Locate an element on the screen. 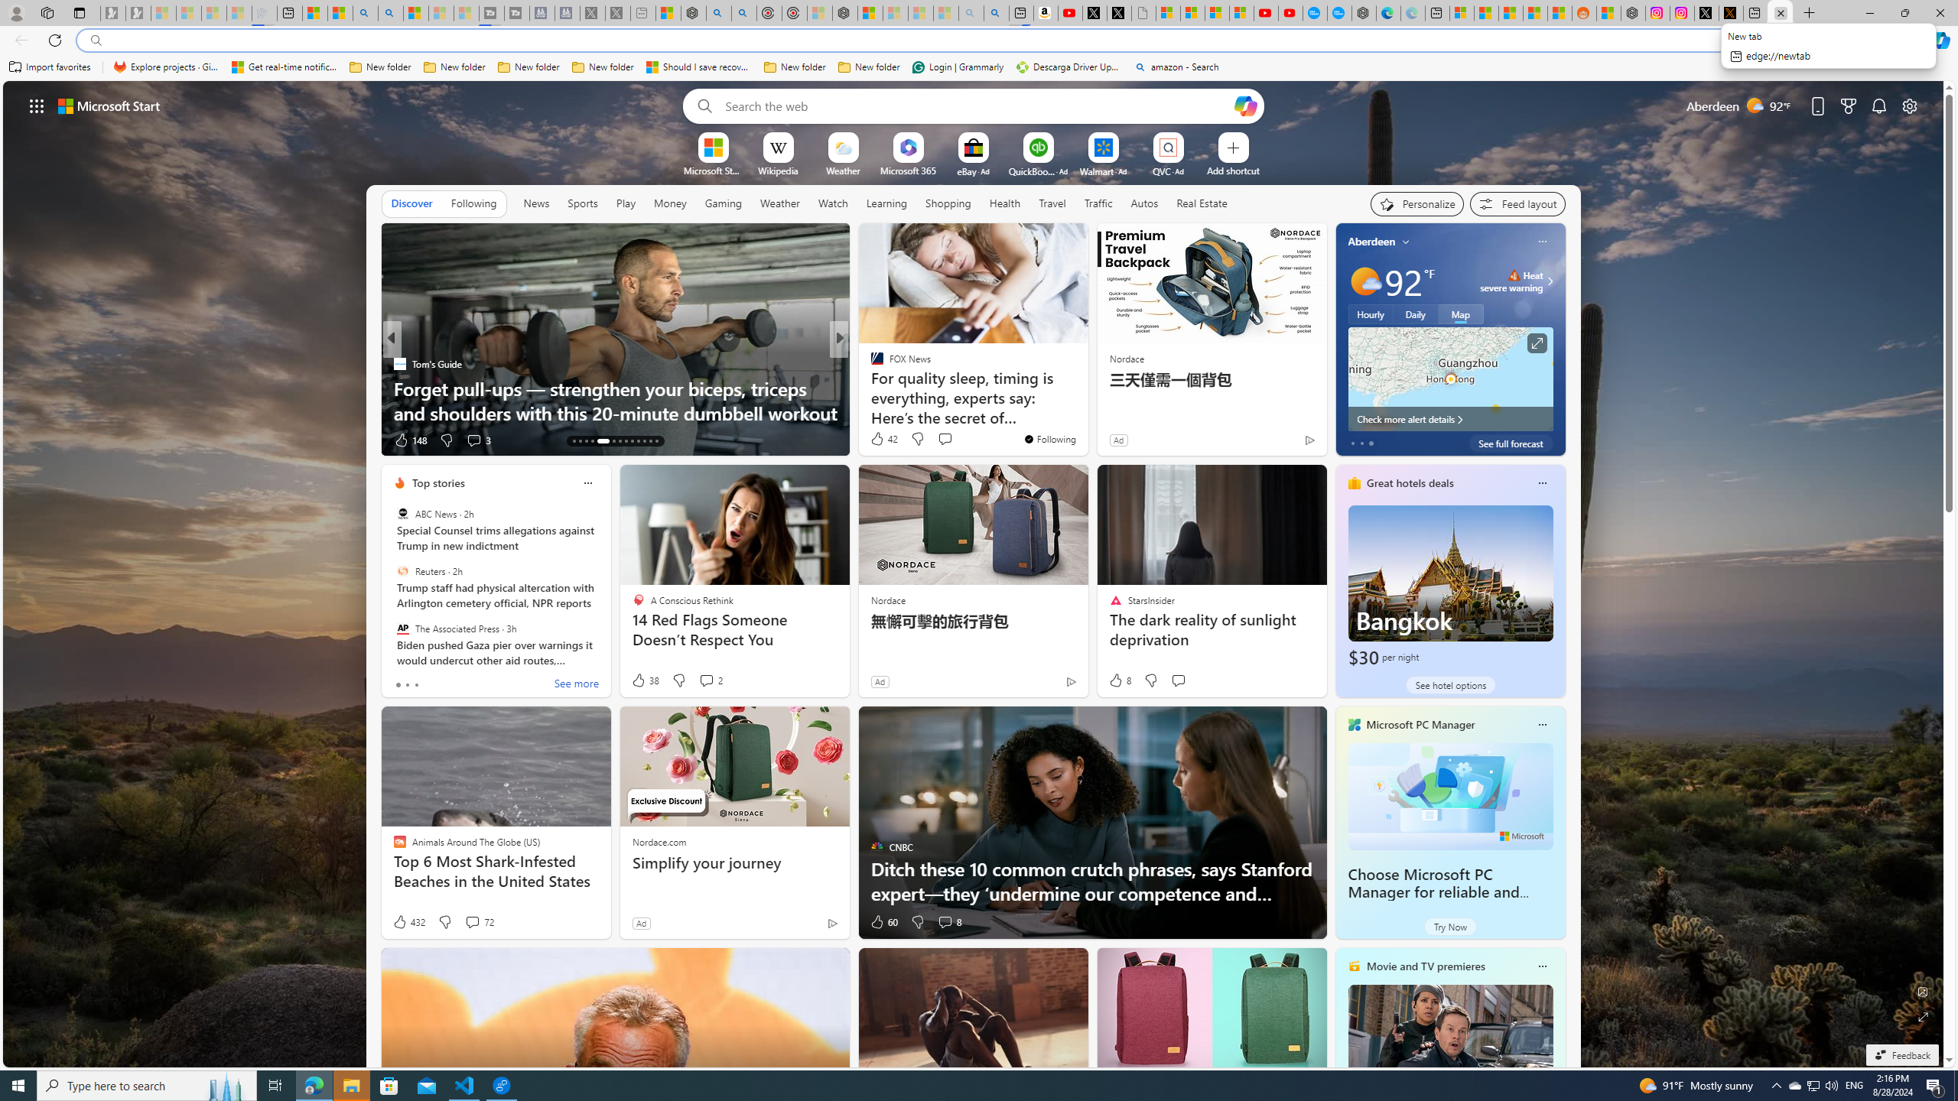 This screenshot has width=1958, height=1101. See full forecast is located at coordinates (1511, 443).